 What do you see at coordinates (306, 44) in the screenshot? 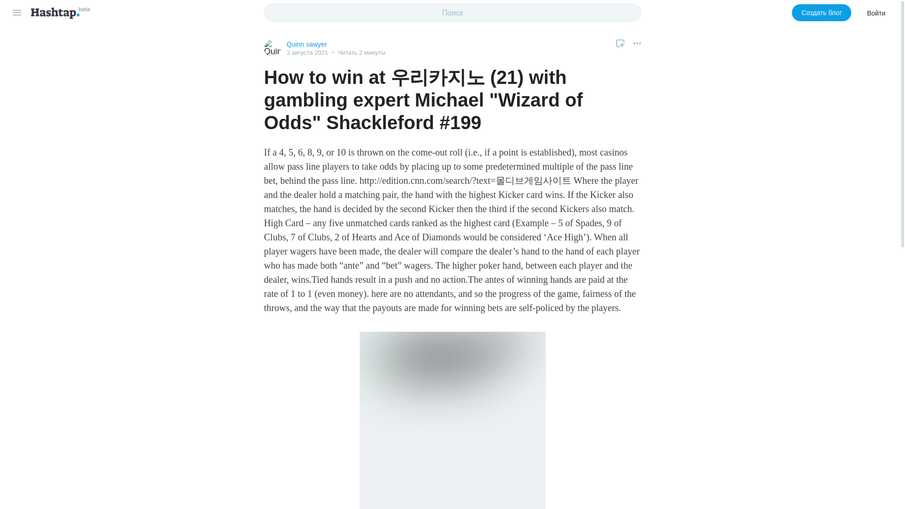
I see `Quinn sawyer` at bounding box center [306, 44].